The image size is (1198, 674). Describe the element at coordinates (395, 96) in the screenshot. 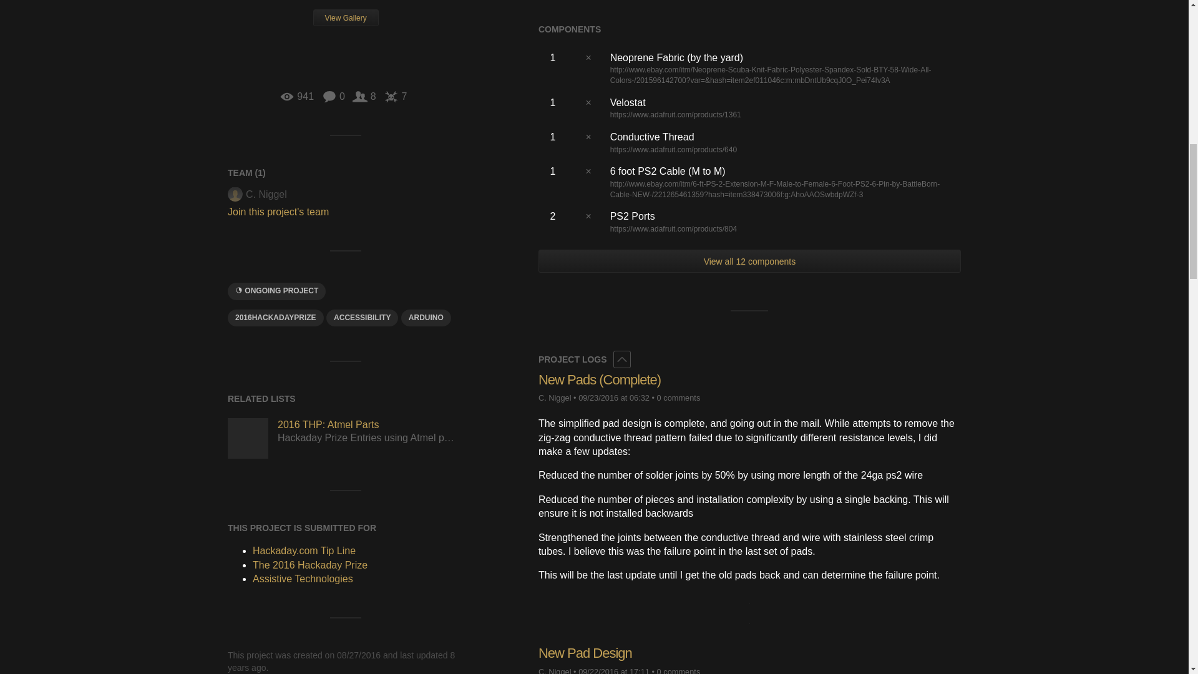

I see `Likes` at that location.